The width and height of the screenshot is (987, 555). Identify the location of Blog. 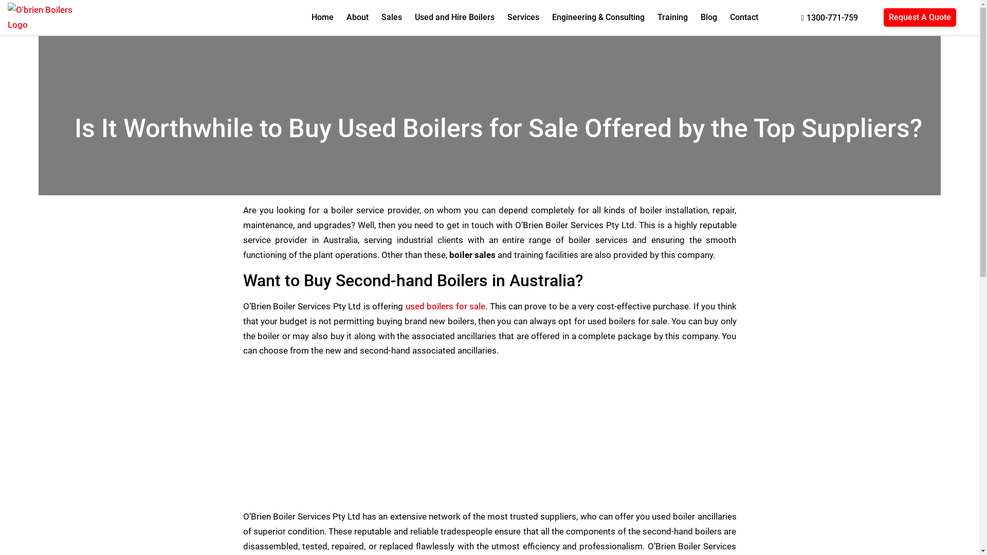
(709, 17).